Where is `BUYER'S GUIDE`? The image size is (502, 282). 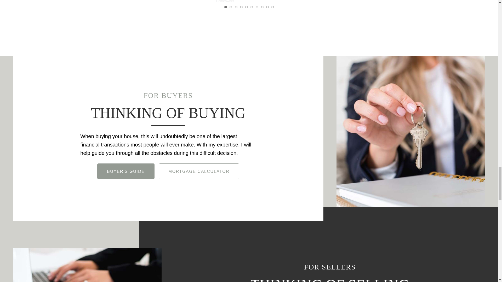 BUYER'S GUIDE is located at coordinates (126, 171).